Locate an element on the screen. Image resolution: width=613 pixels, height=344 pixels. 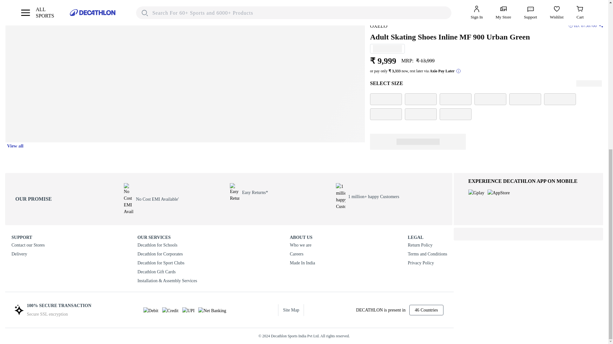
Return Policy is located at coordinates (427, 245).